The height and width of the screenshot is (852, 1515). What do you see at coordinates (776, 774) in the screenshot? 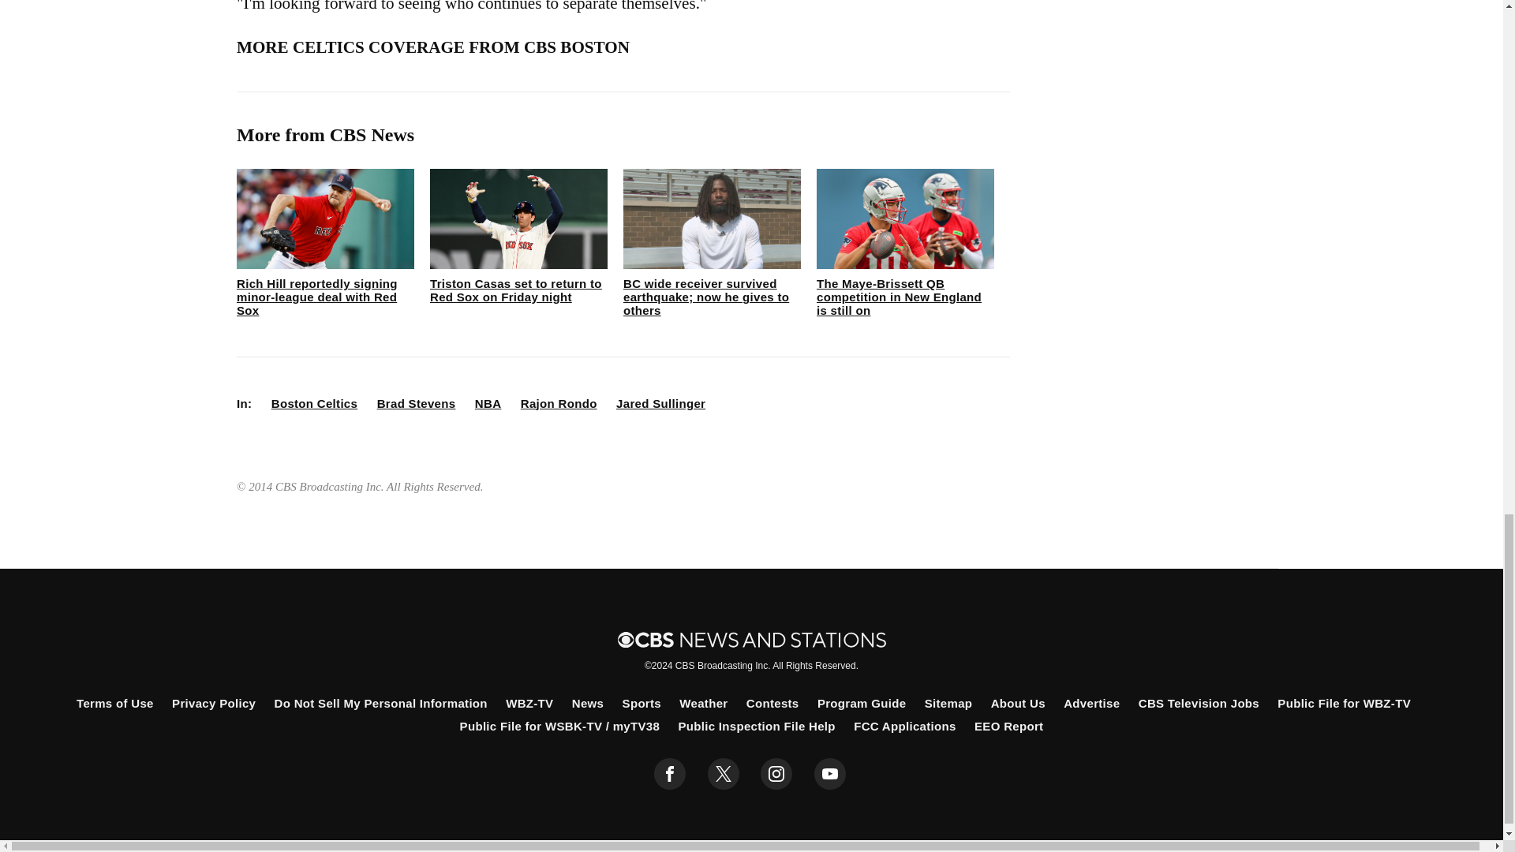
I see `instagram` at bounding box center [776, 774].